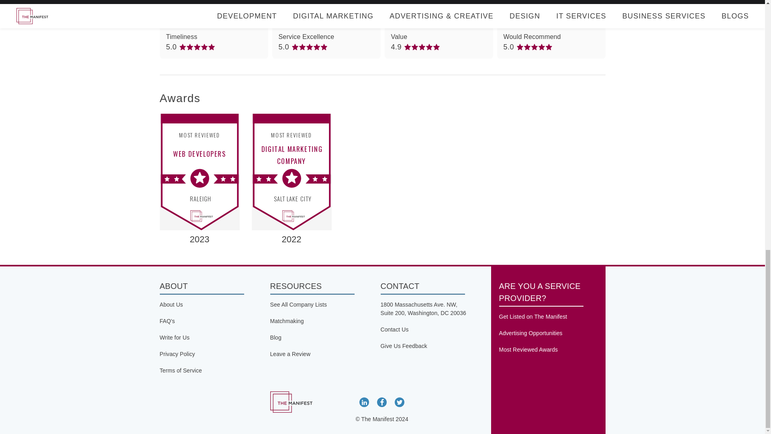 This screenshot has height=434, width=771. Describe the element at coordinates (404, 346) in the screenshot. I see `Give Us Feedback` at that location.